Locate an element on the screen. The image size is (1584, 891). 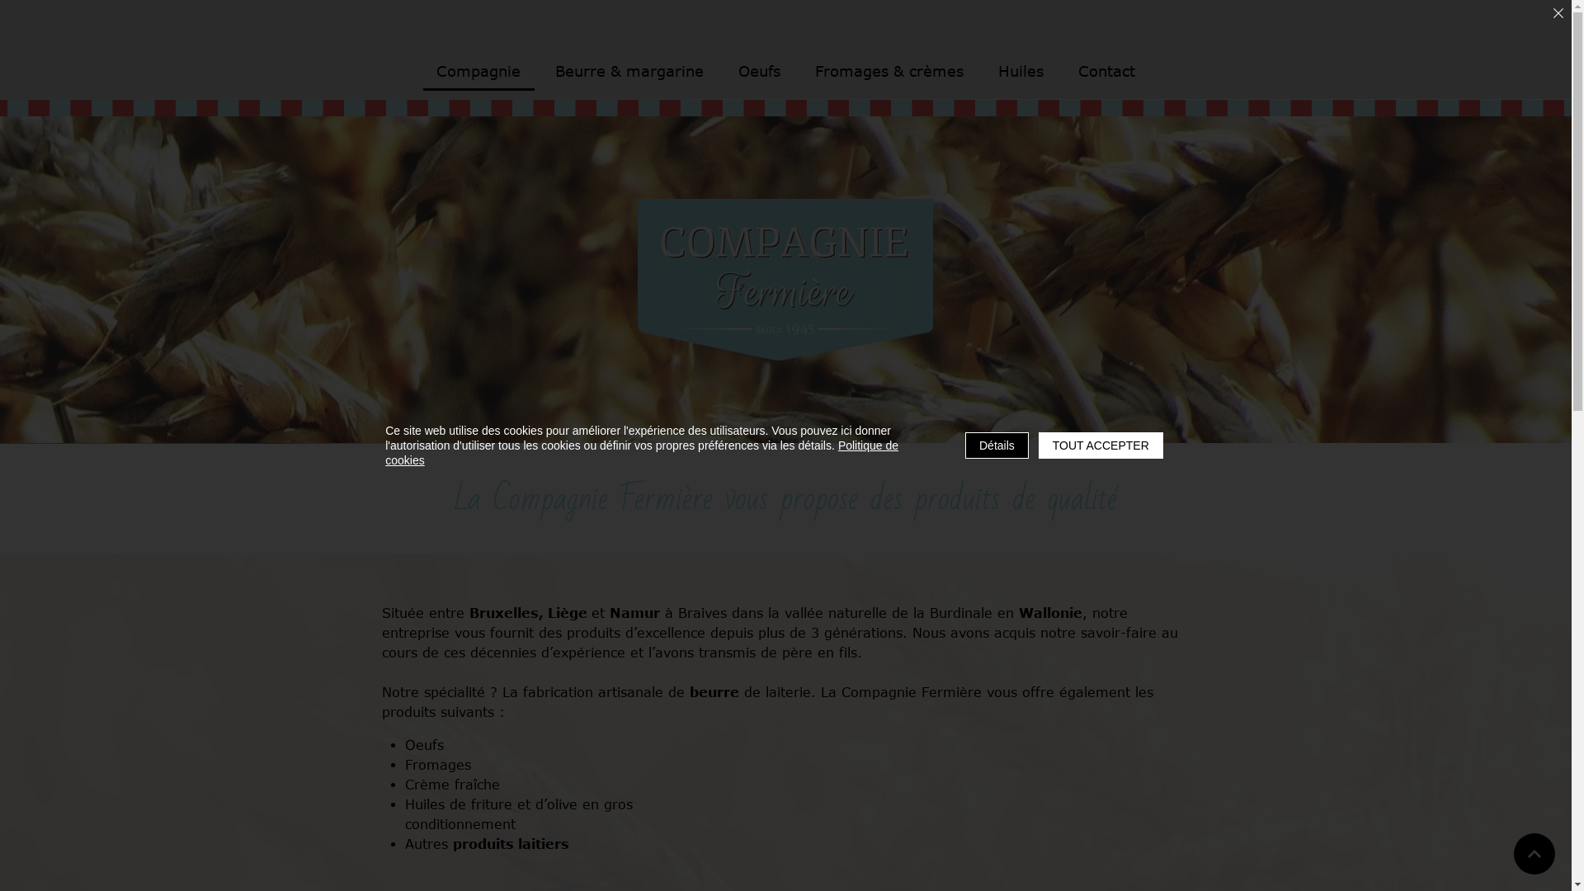
TOUT ACCEPTER is located at coordinates (1101, 445).